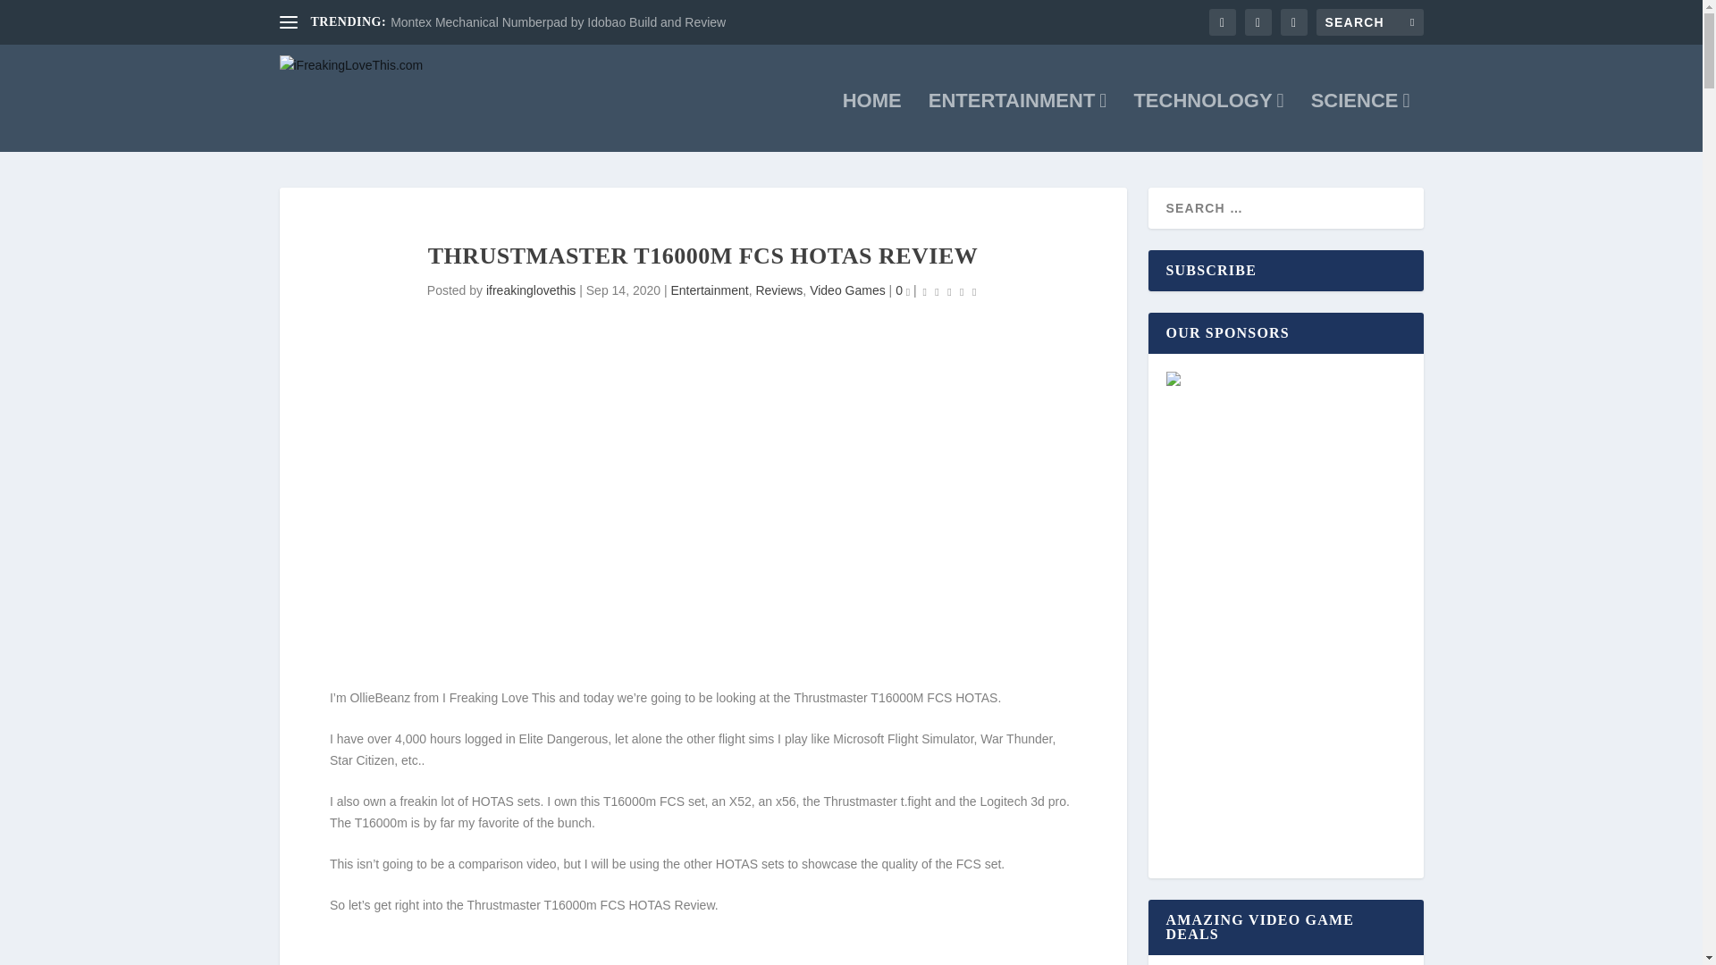  I want to click on ENTERTAINMENT, so click(1017, 122).